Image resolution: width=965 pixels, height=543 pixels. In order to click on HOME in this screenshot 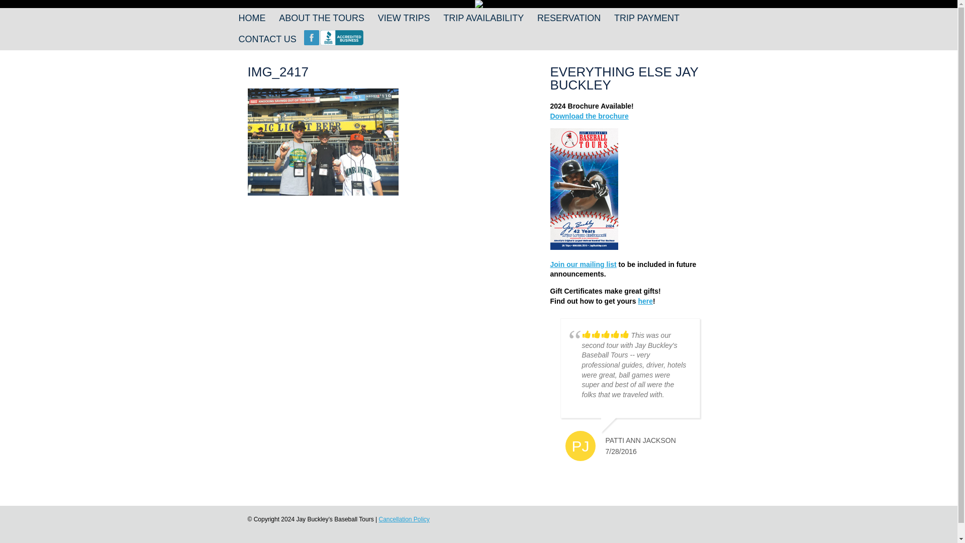, I will do `click(251, 17)`.